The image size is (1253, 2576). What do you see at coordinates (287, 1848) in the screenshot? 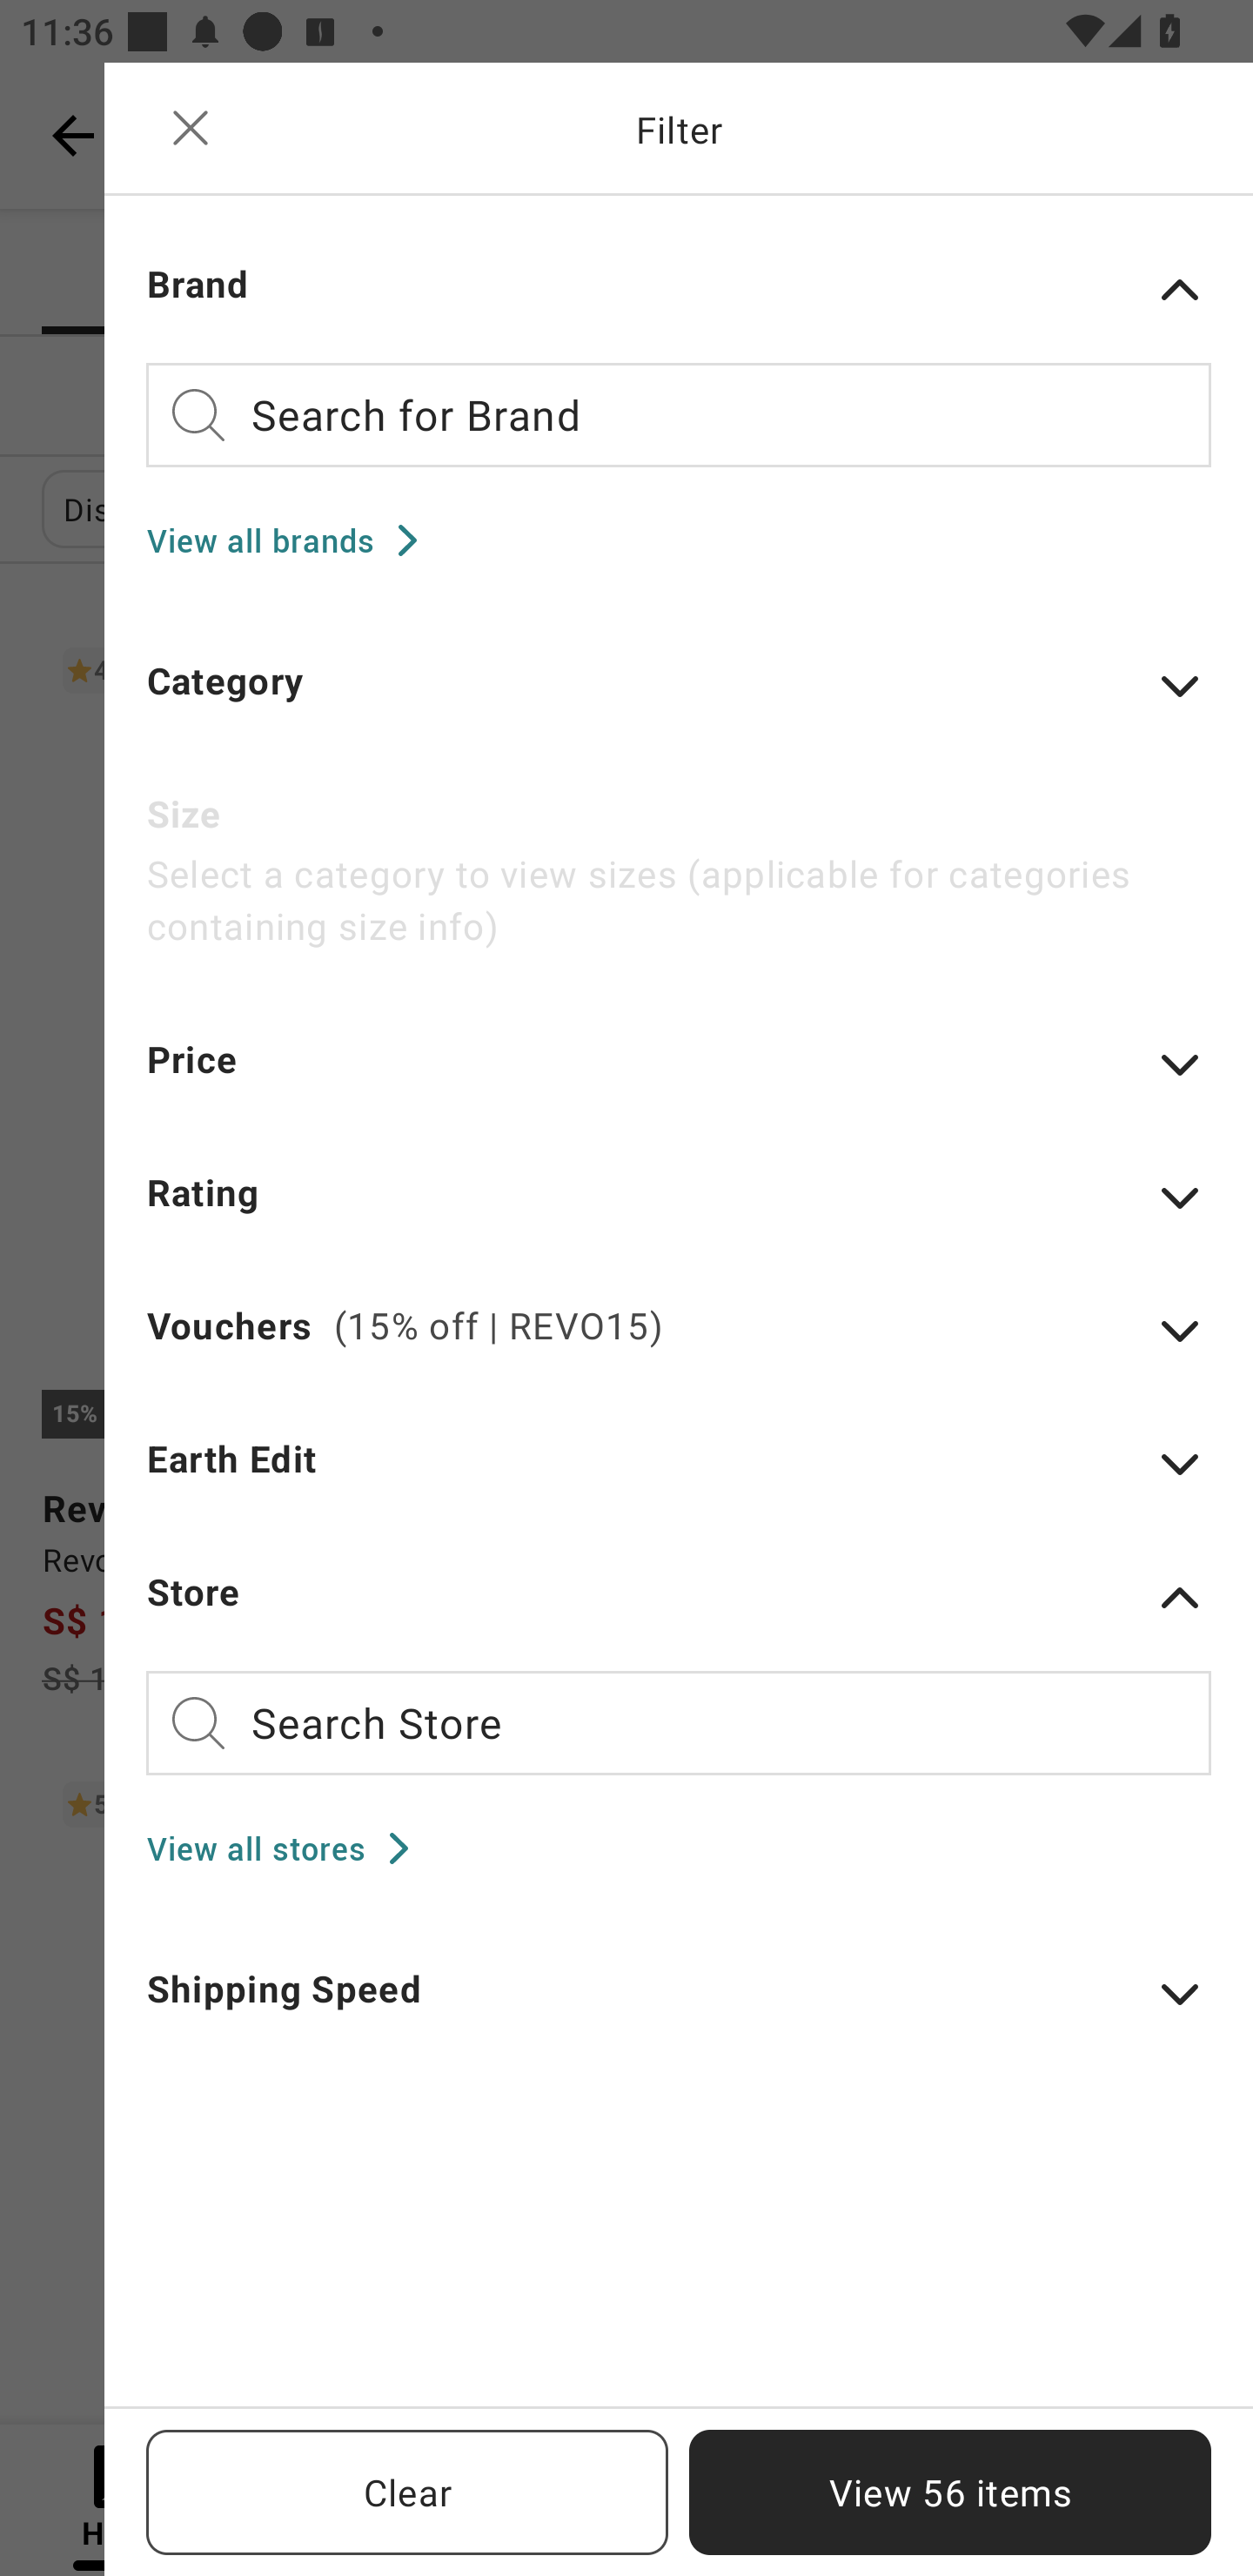
I see `View all stores` at bounding box center [287, 1848].